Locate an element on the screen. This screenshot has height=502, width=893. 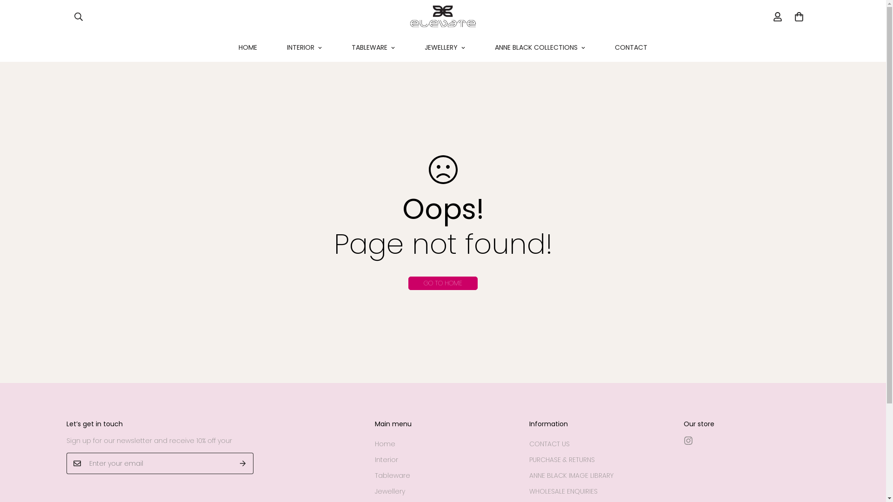
GO TO HOME is located at coordinates (443, 283).